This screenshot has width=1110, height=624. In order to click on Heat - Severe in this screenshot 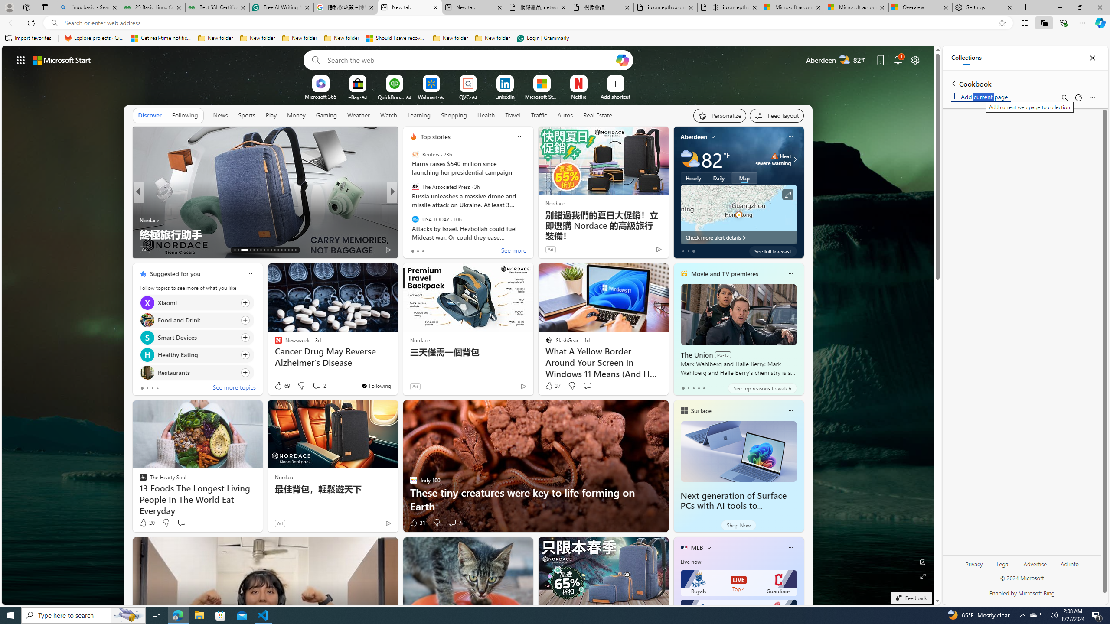, I will do `click(774, 156)`.